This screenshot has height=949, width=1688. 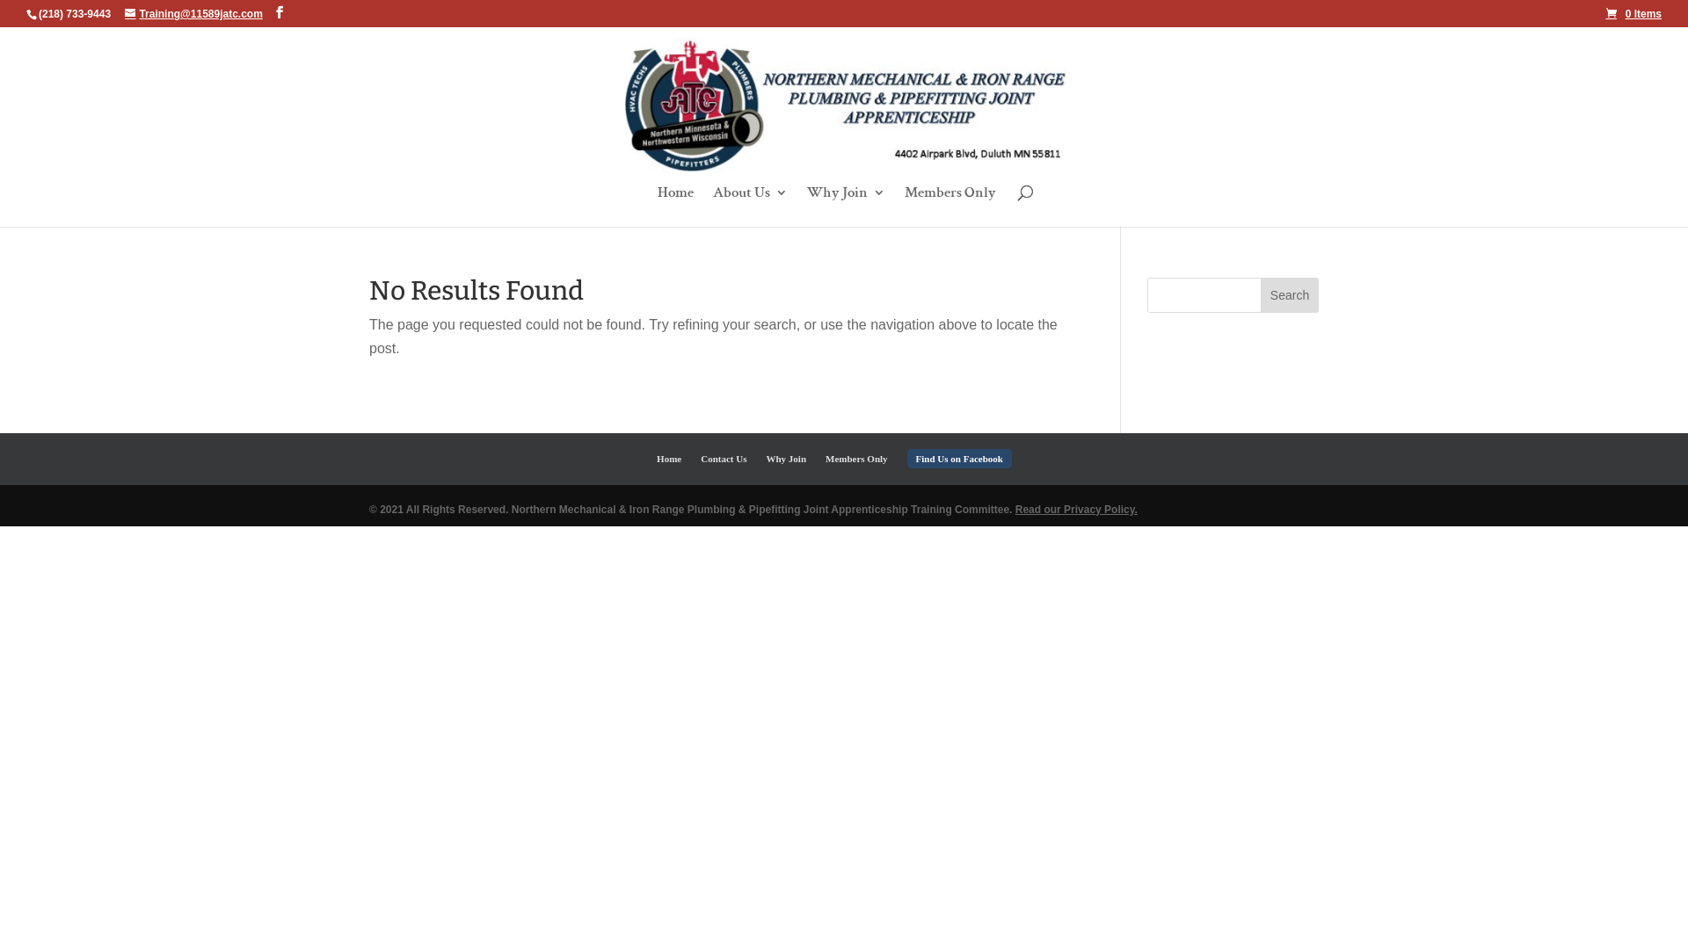 What do you see at coordinates (786, 459) in the screenshot?
I see `Why Join` at bounding box center [786, 459].